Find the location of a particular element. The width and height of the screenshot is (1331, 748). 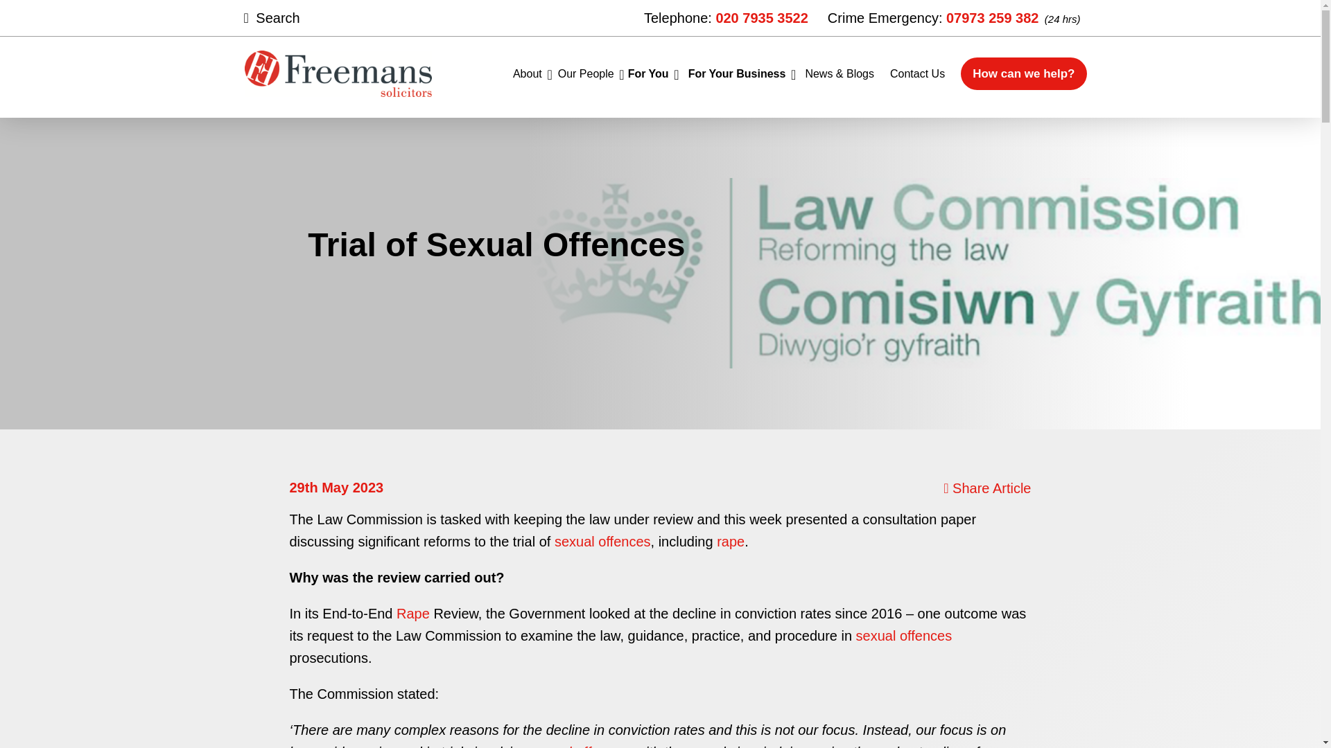

About is located at coordinates (527, 73).